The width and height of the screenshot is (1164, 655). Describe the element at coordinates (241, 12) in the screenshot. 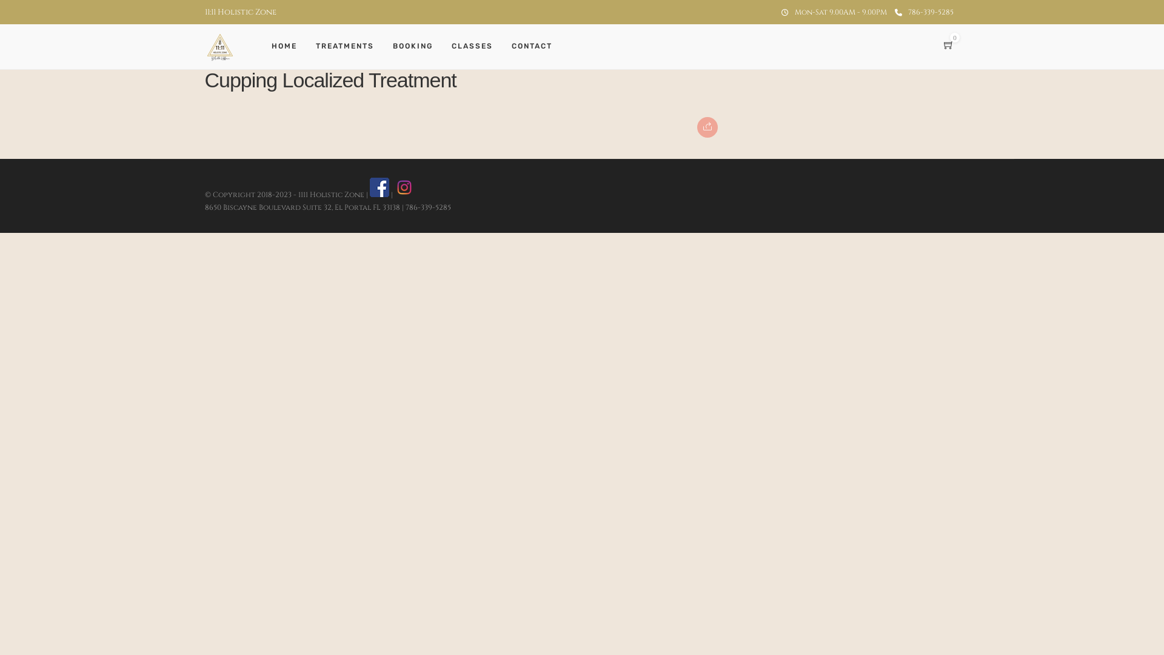

I see `11:11 Holistic Zone` at that location.